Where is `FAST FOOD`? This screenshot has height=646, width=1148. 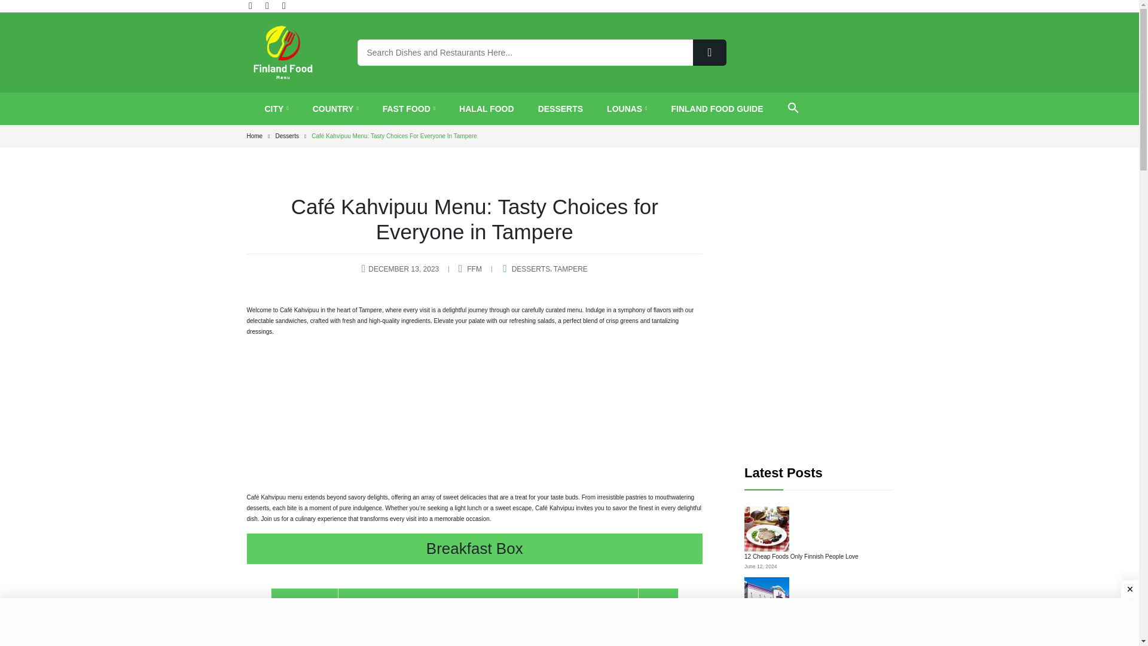
FAST FOOD is located at coordinates (408, 109).